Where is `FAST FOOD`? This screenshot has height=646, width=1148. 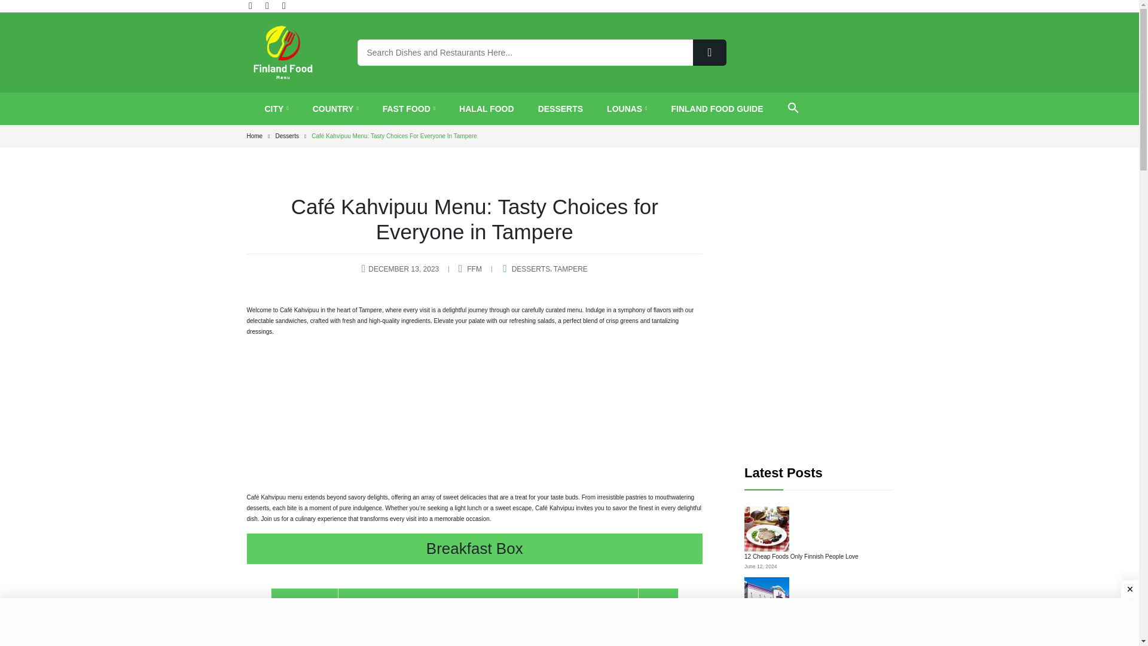
FAST FOOD is located at coordinates (408, 109).